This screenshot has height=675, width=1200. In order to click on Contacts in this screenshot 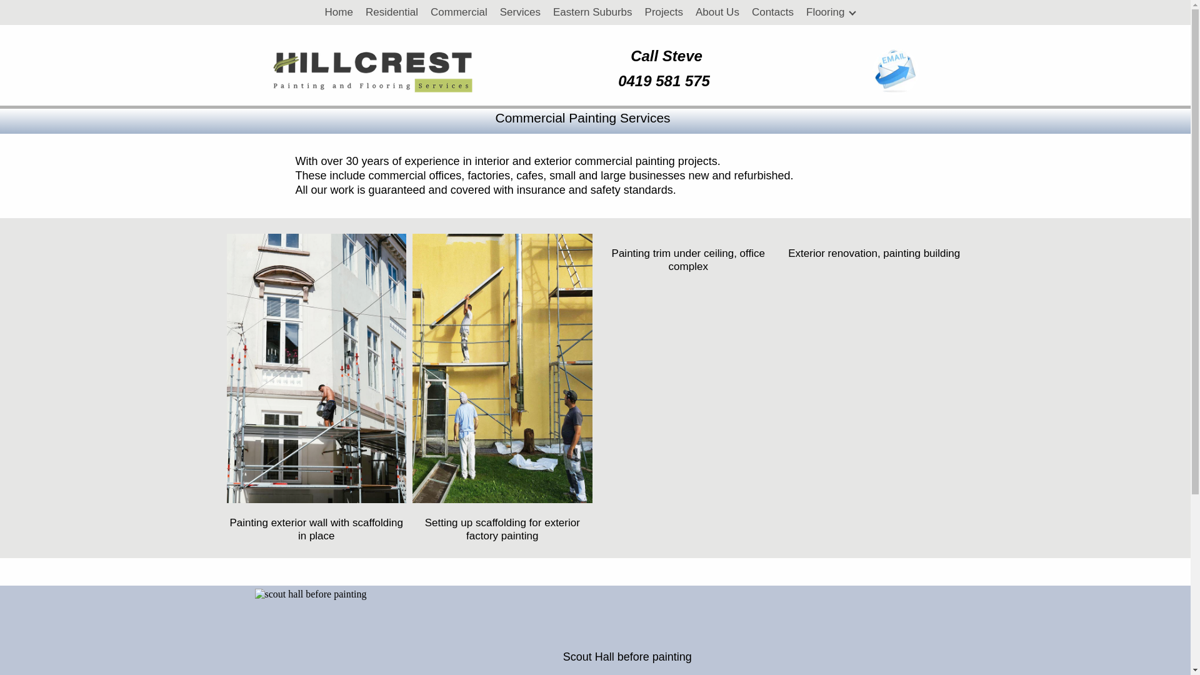, I will do `click(772, 12)`.